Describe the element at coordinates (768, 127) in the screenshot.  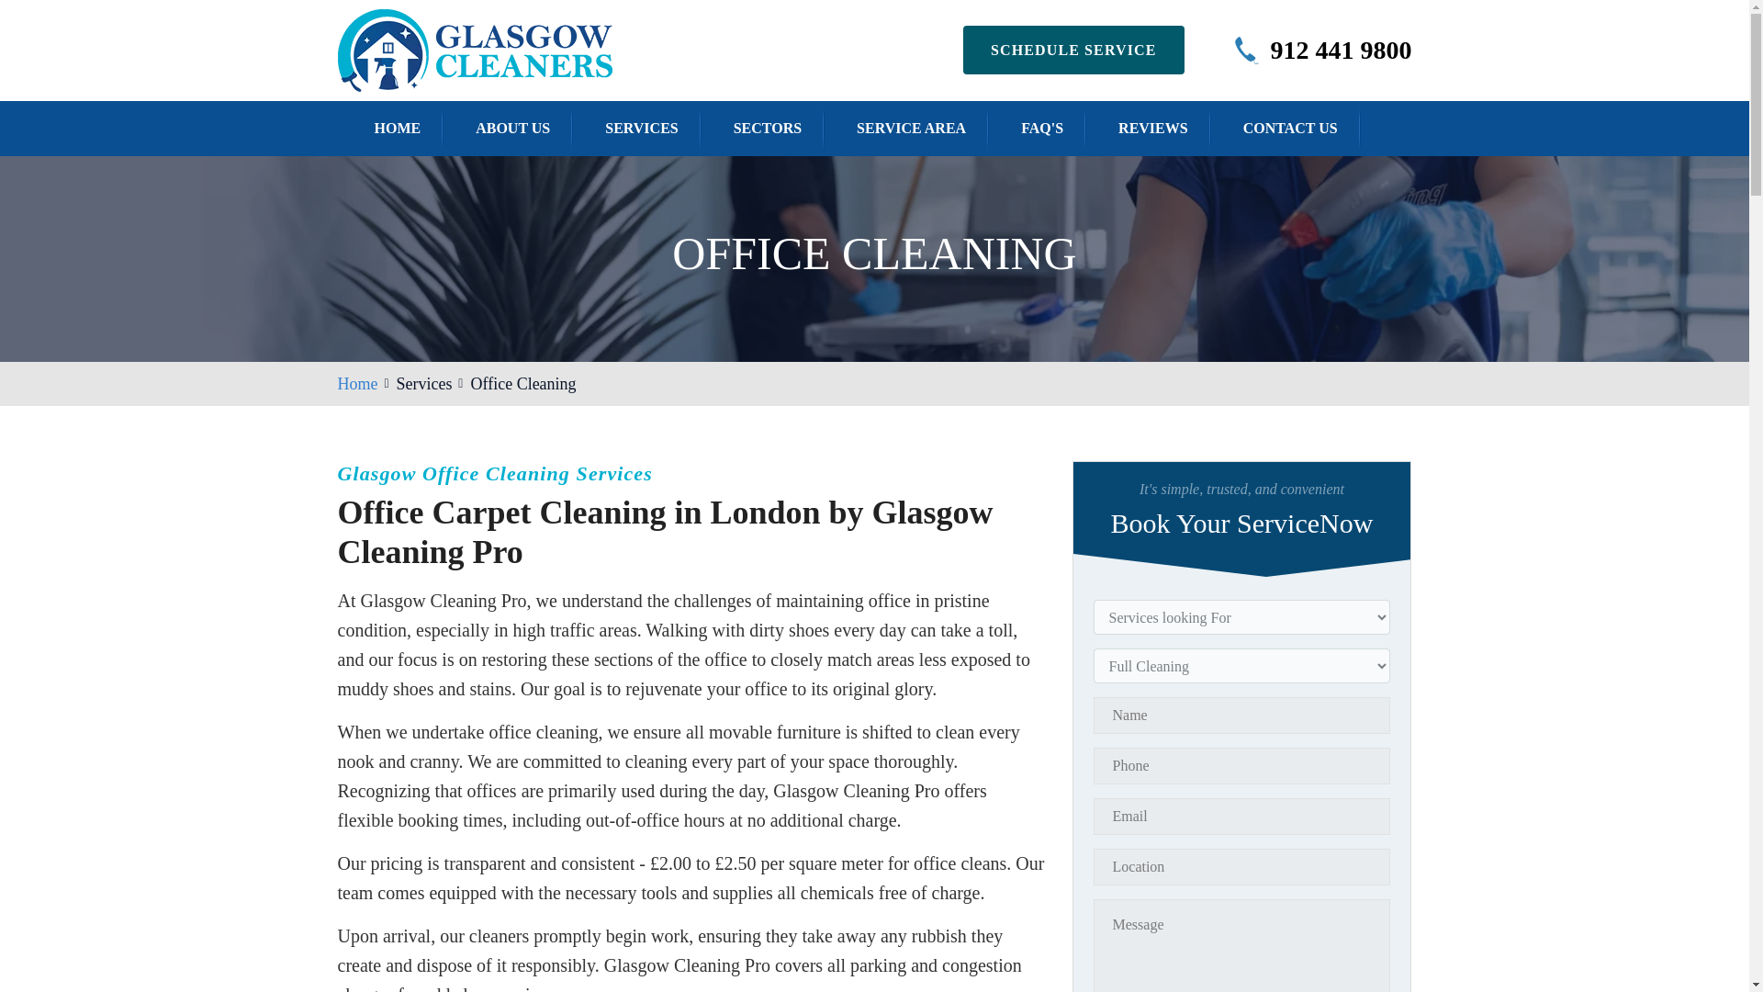
I see `SECTORS` at that location.